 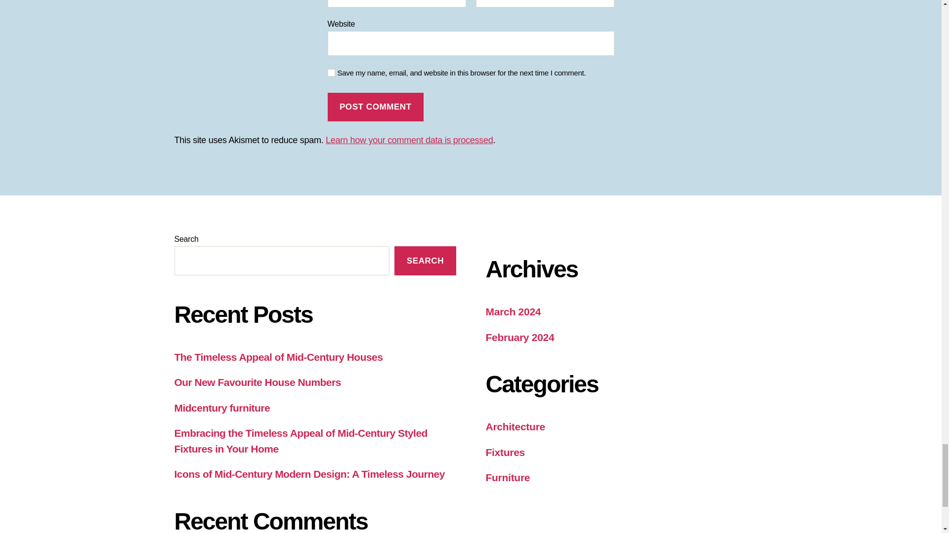 What do you see at coordinates (278, 357) in the screenshot?
I see `The Timeless Appeal of Mid-Century Houses` at bounding box center [278, 357].